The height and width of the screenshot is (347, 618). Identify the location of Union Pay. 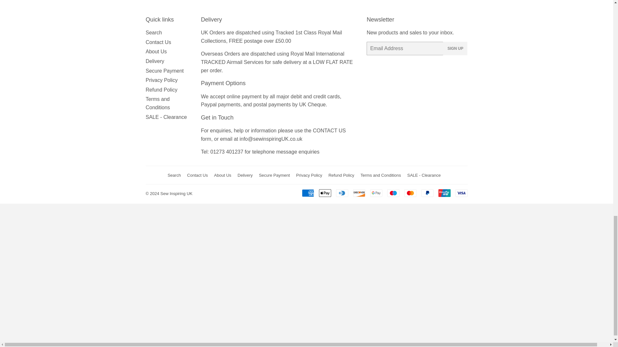
(444, 193).